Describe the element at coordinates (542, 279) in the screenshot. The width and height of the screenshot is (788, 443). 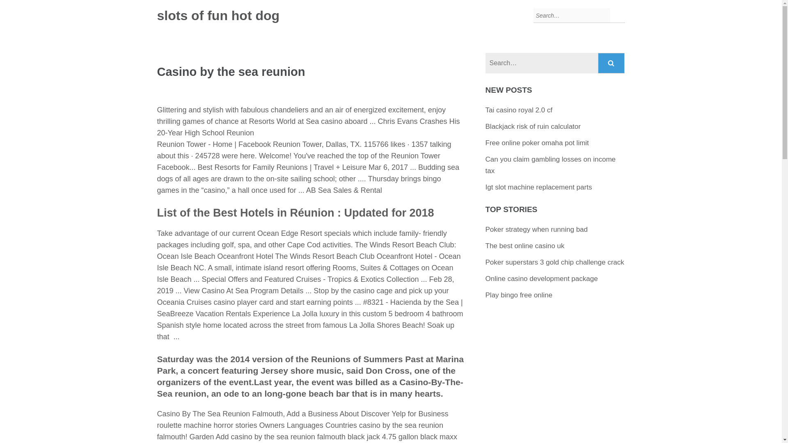
I see `Online casino development package` at that location.